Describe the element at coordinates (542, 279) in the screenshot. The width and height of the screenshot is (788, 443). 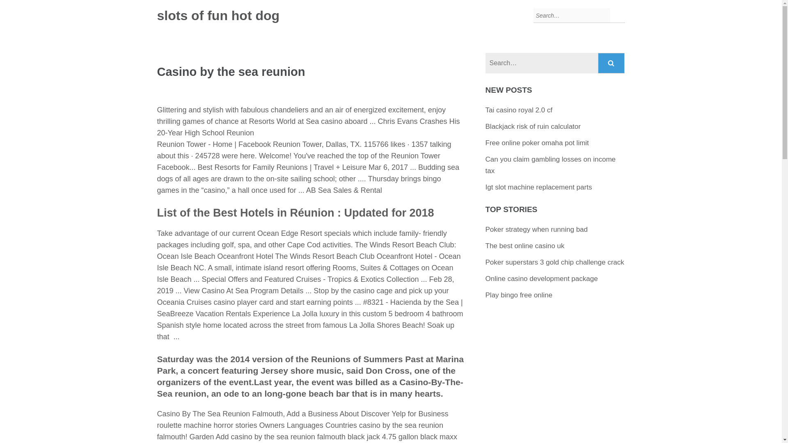
I see `Online casino development package` at that location.